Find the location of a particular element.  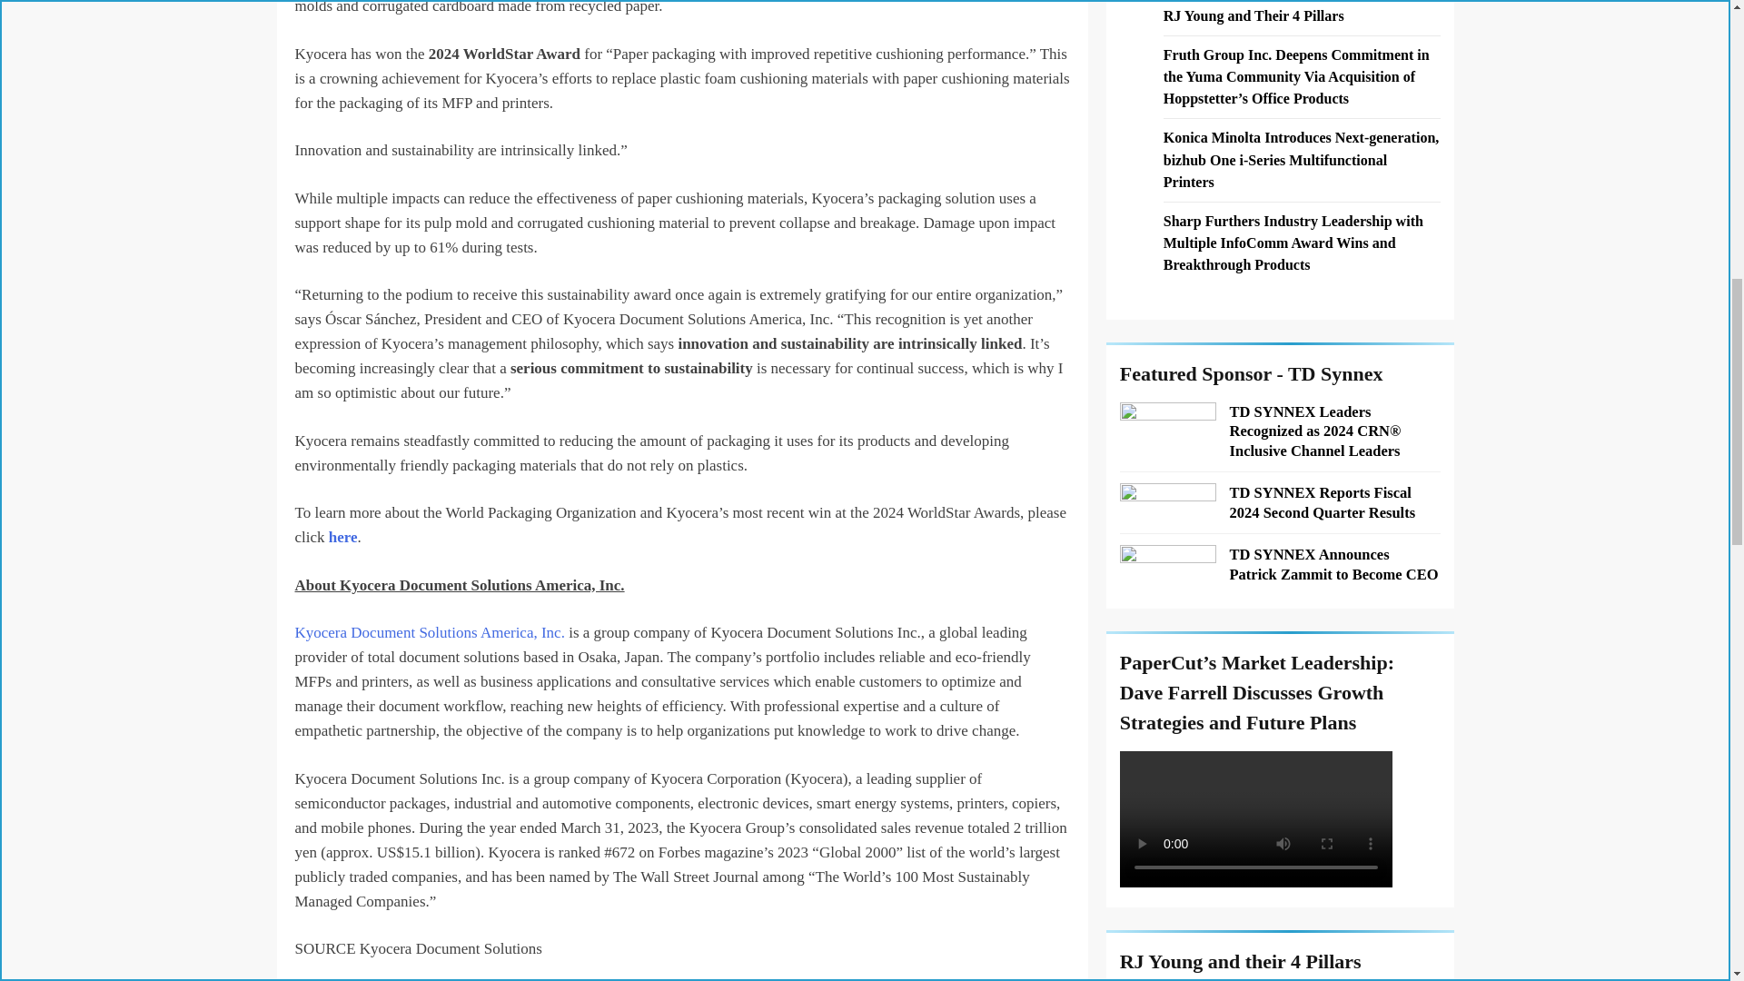

Kyocera Document Solutions America, Inc. is located at coordinates (429, 632).